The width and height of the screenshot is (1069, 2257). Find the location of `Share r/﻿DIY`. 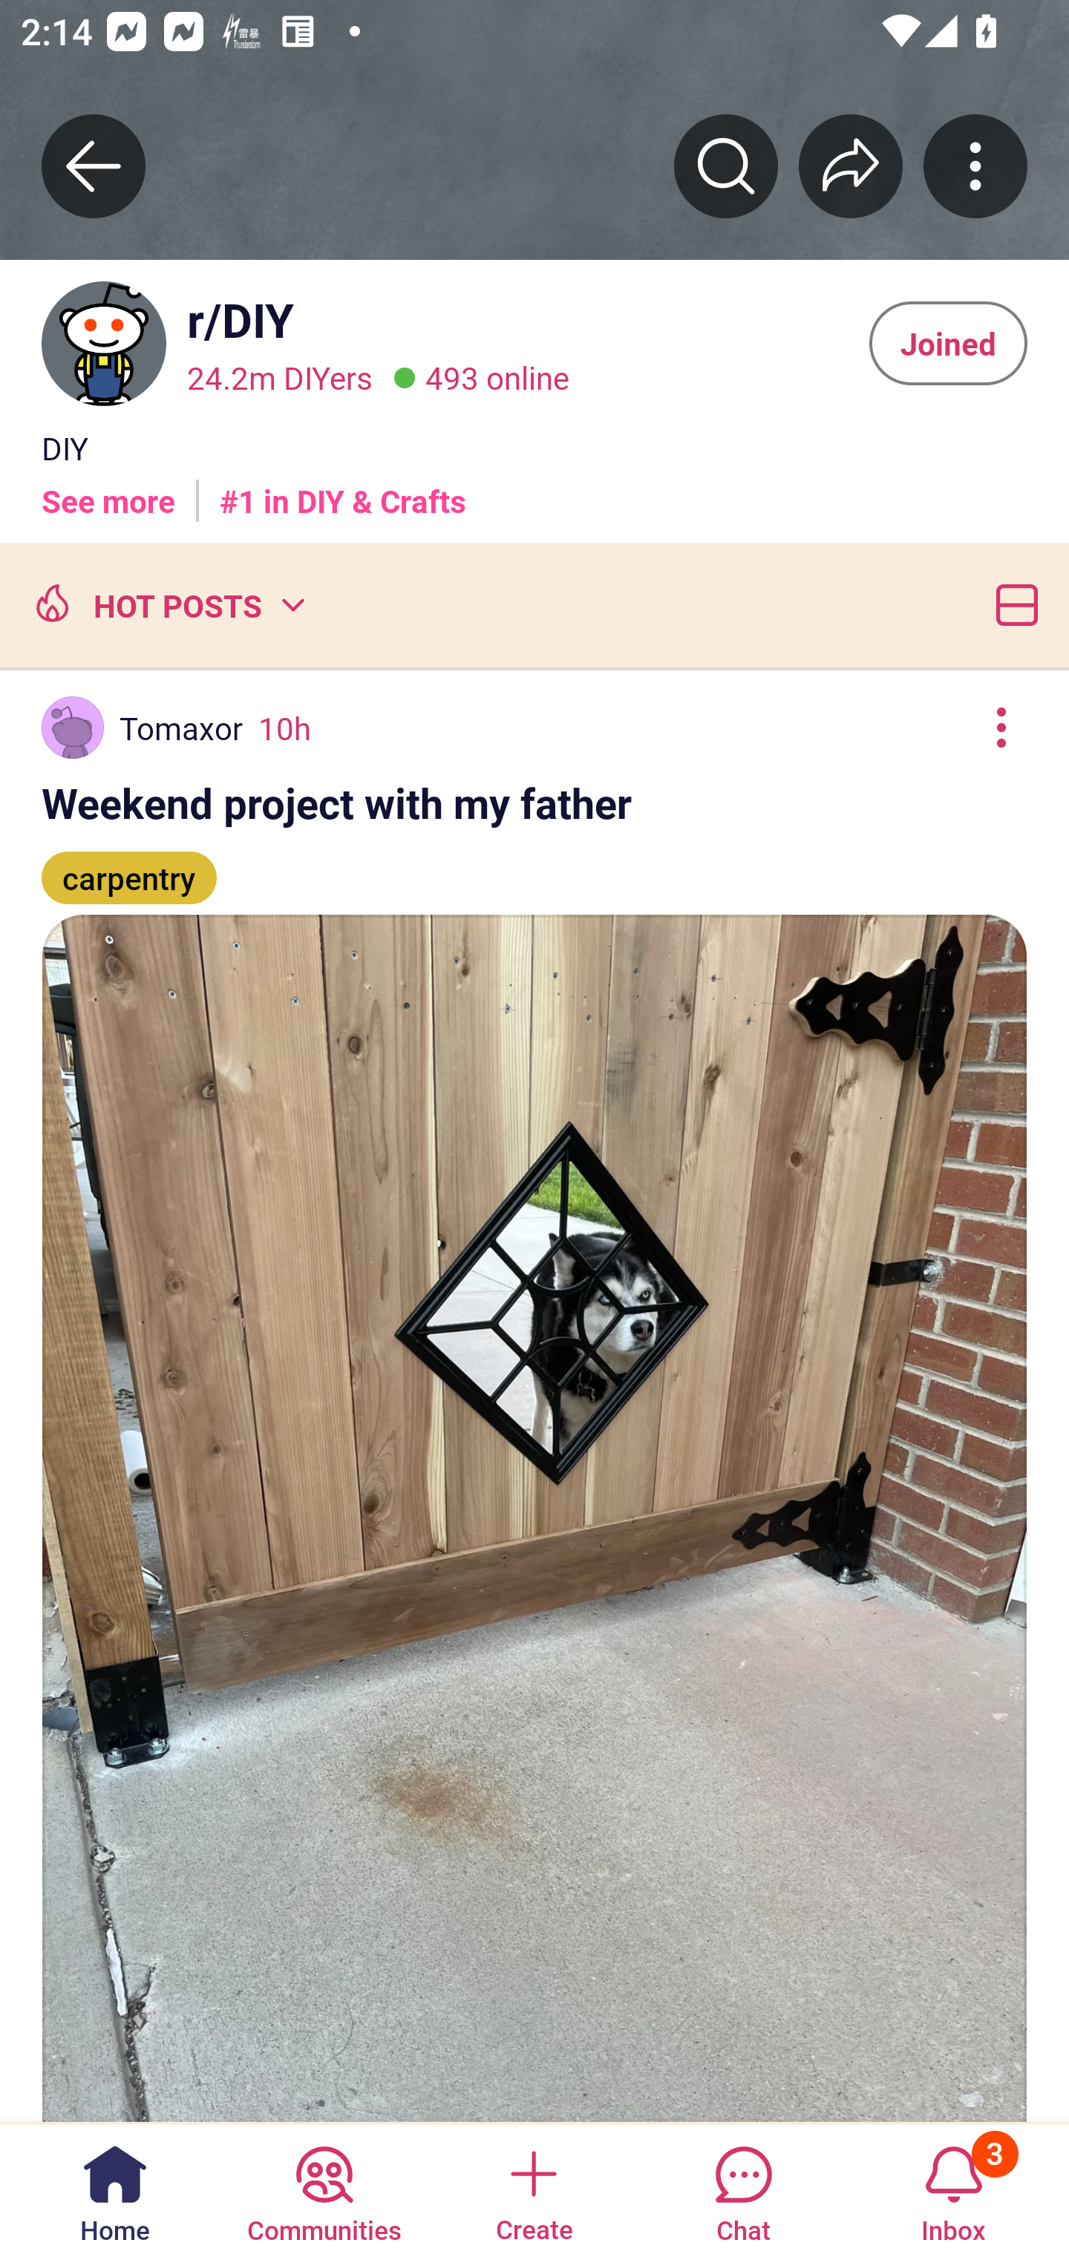

Share r/﻿DIY is located at coordinates (851, 166).